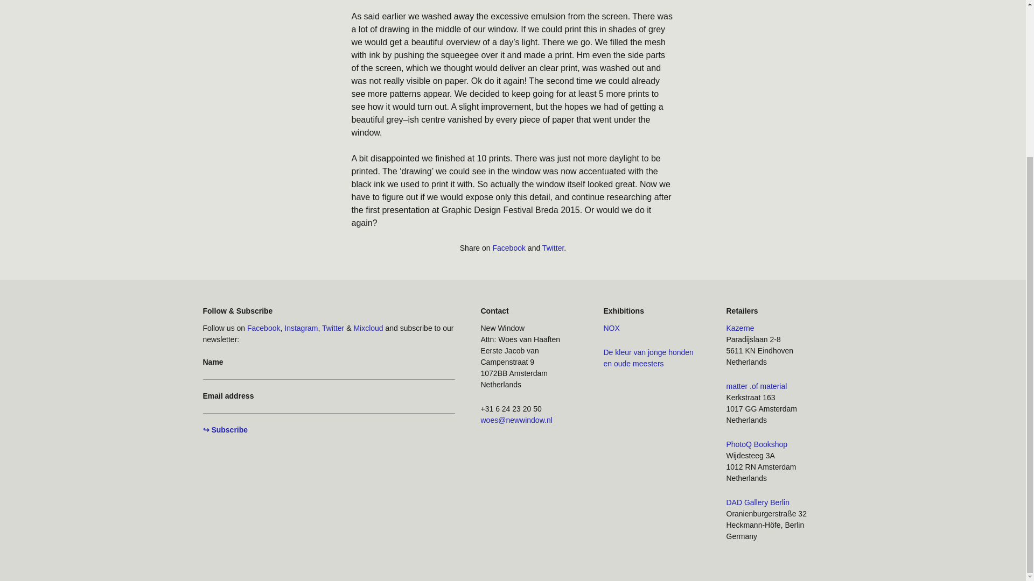  What do you see at coordinates (647, 357) in the screenshot?
I see `De kleur van jonge honden en oude meesters` at bounding box center [647, 357].